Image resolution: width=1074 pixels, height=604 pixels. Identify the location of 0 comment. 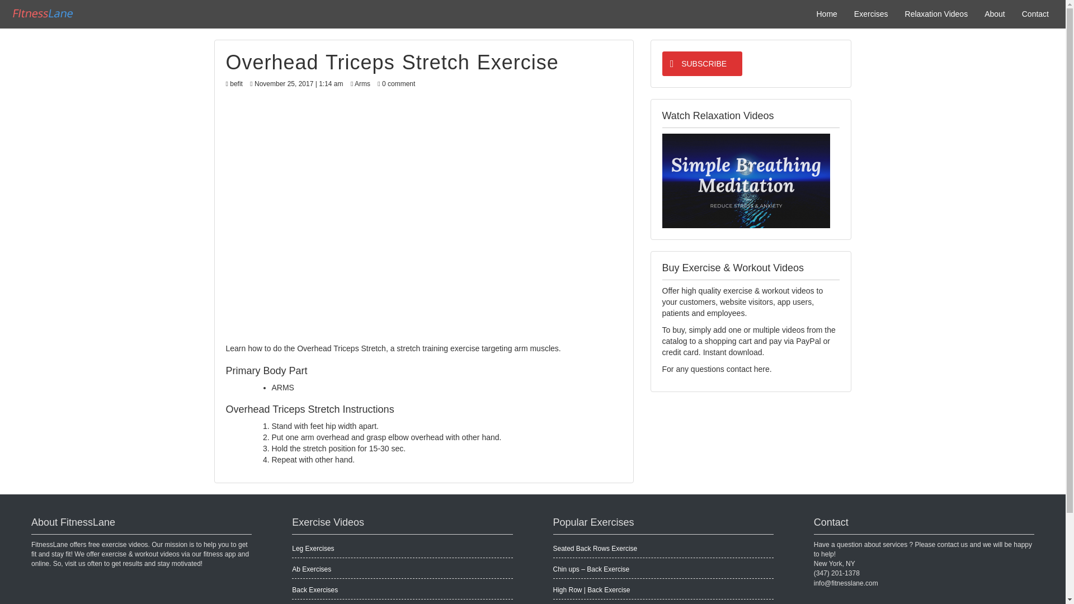
(398, 83).